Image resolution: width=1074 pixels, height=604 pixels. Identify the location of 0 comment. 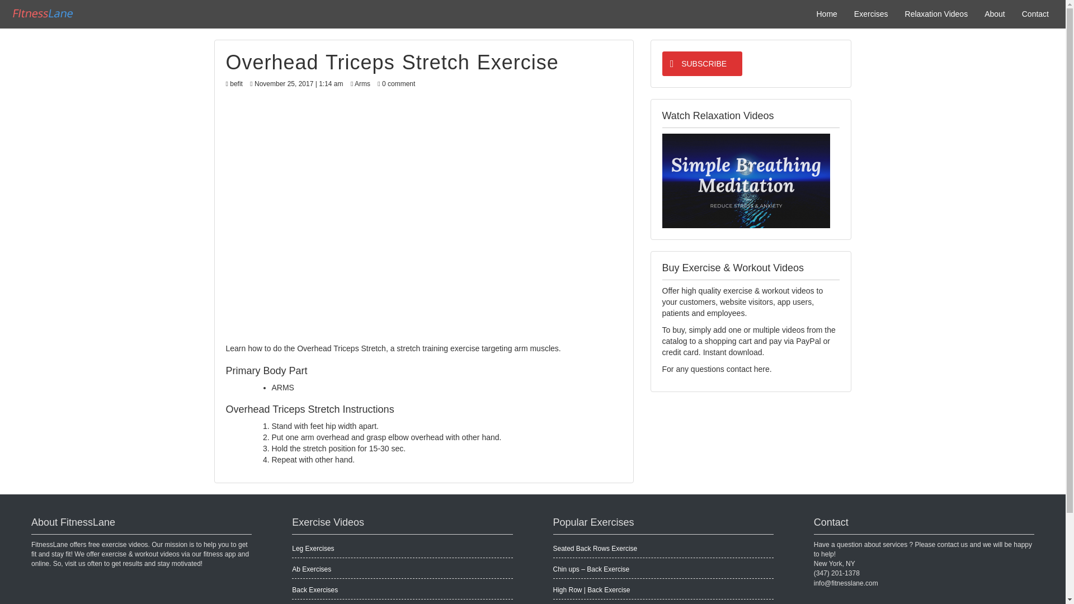
(398, 83).